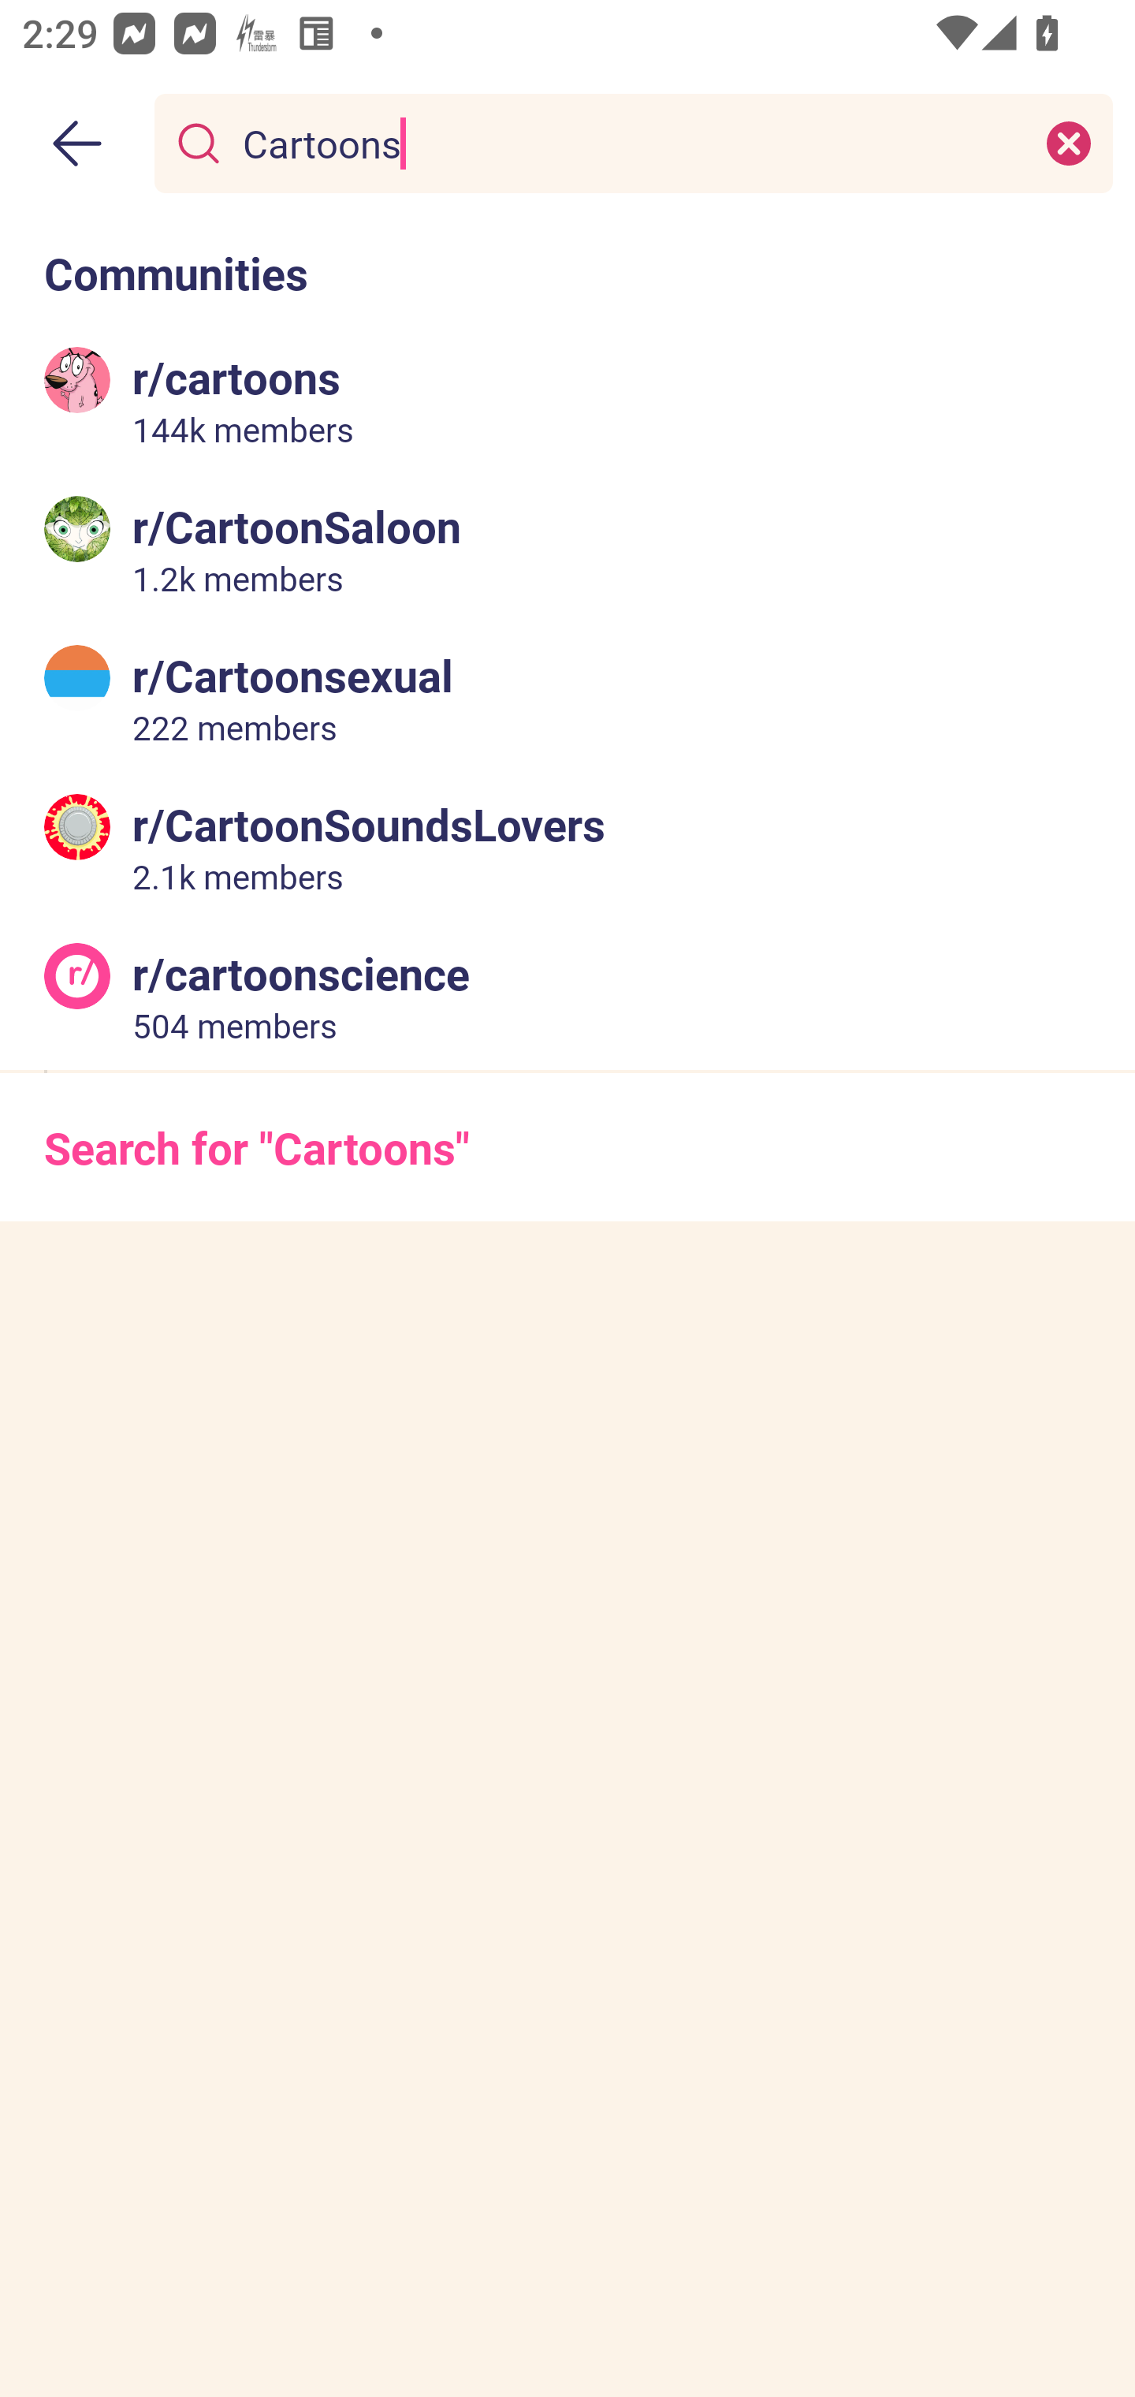 This screenshot has width=1135, height=2397. What do you see at coordinates (567, 1148) in the screenshot?
I see `Search for "Cartoons"` at bounding box center [567, 1148].